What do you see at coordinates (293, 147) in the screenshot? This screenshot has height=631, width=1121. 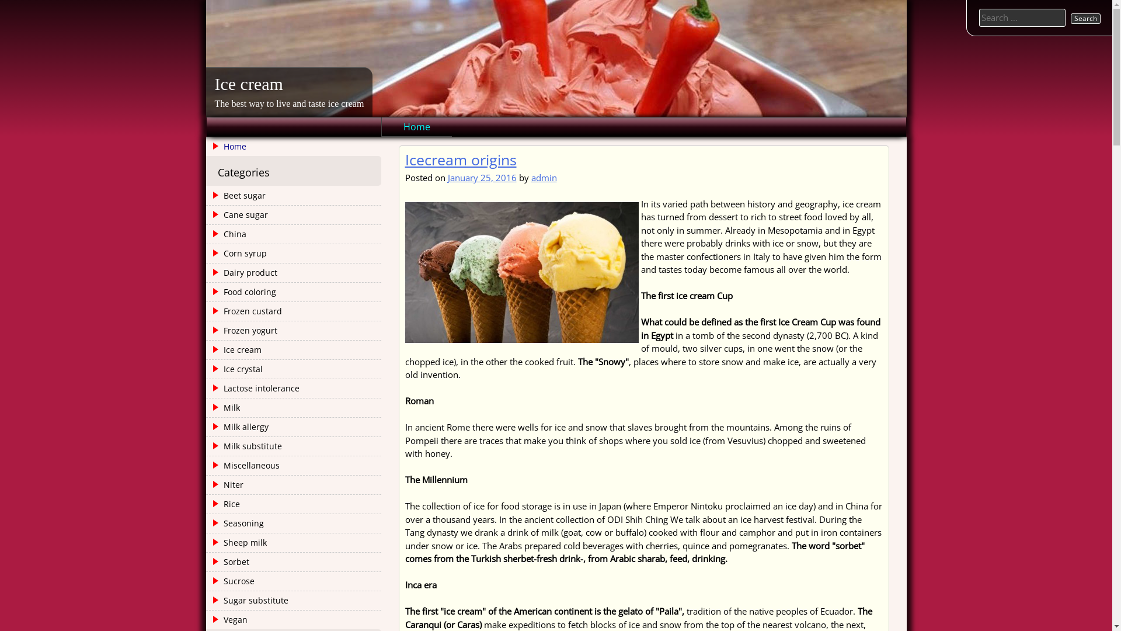 I see `Home` at bounding box center [293, 147].